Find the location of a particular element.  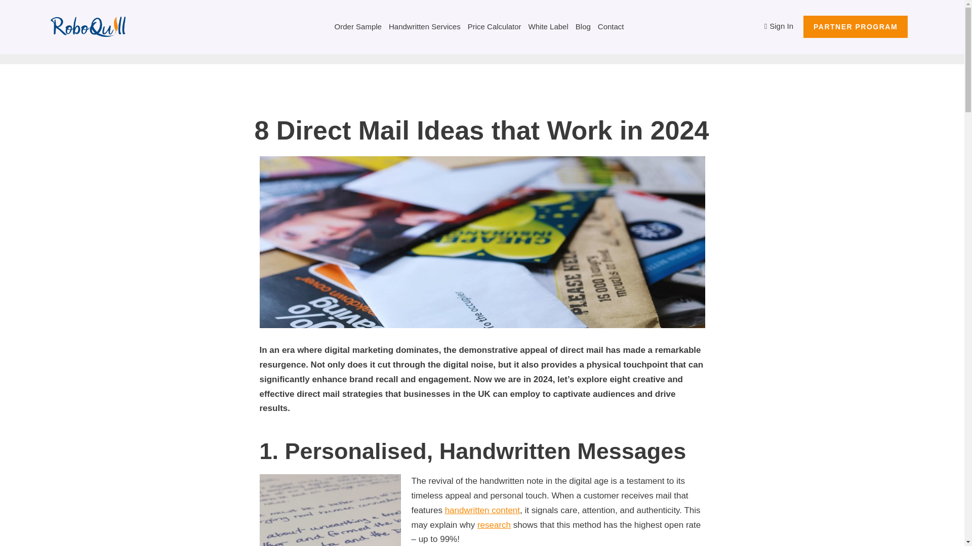

Price Calculator is located at coordinates (494, 26).